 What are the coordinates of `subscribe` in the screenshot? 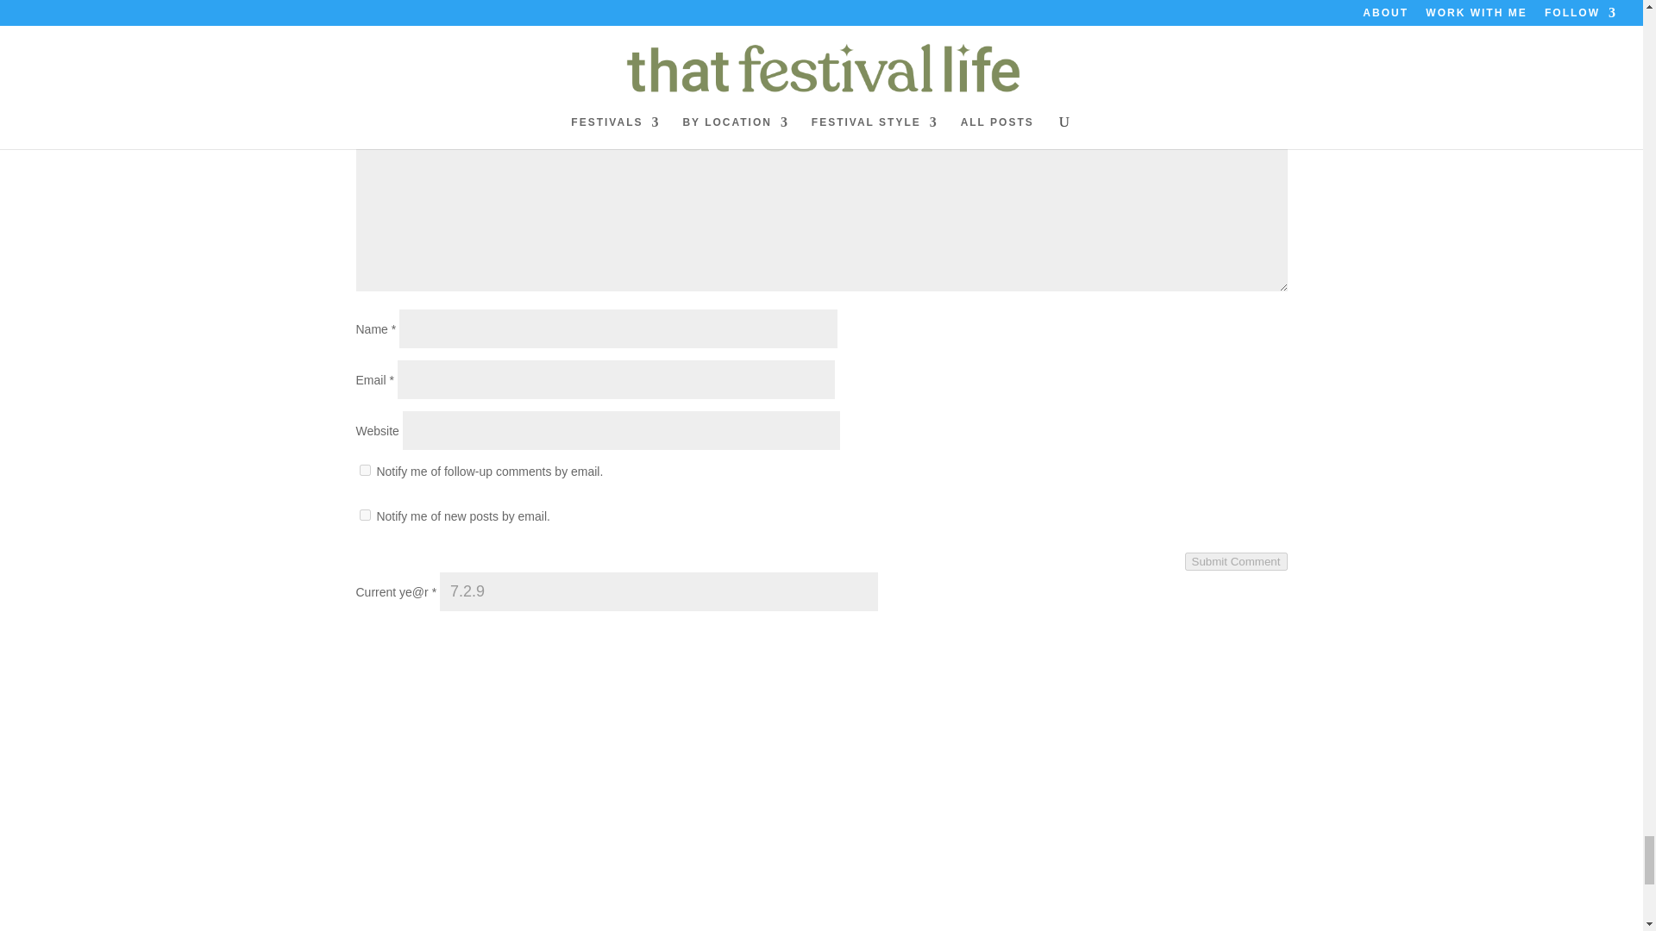 It's located at (364, 514).